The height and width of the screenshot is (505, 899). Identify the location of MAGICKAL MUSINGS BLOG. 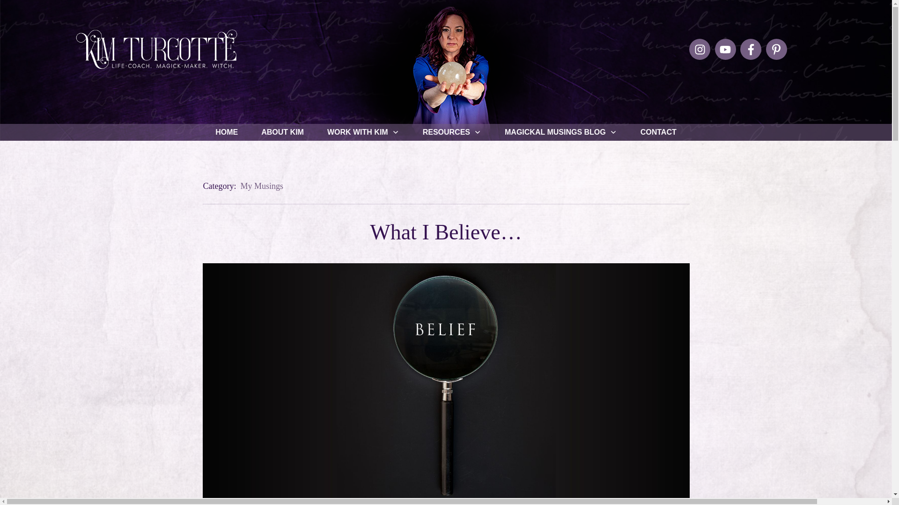
(560, 132).